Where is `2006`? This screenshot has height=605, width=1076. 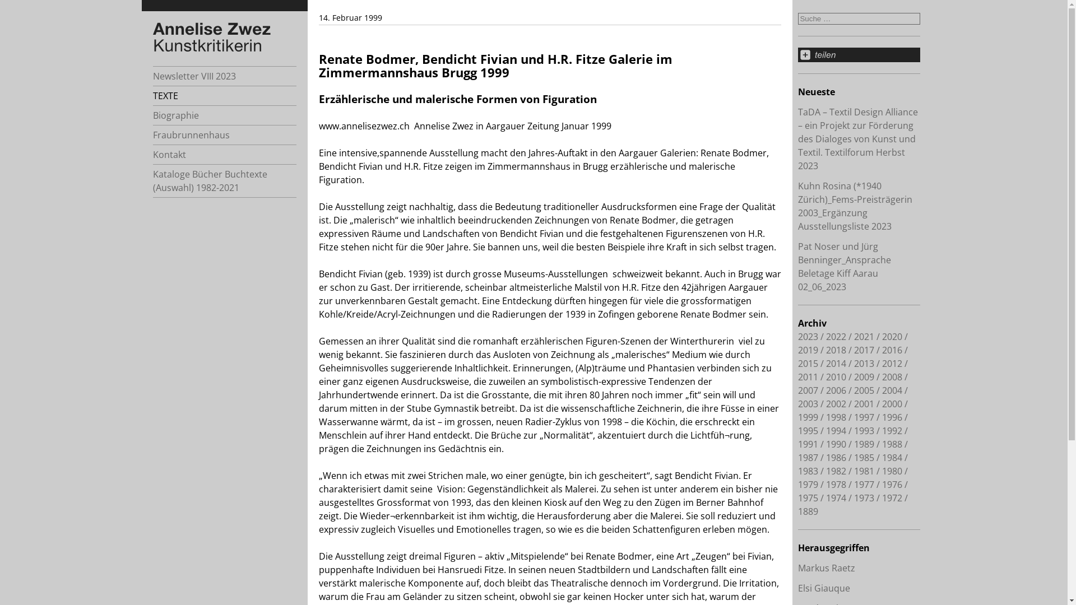 2006 is located at coordinates (836, 390).